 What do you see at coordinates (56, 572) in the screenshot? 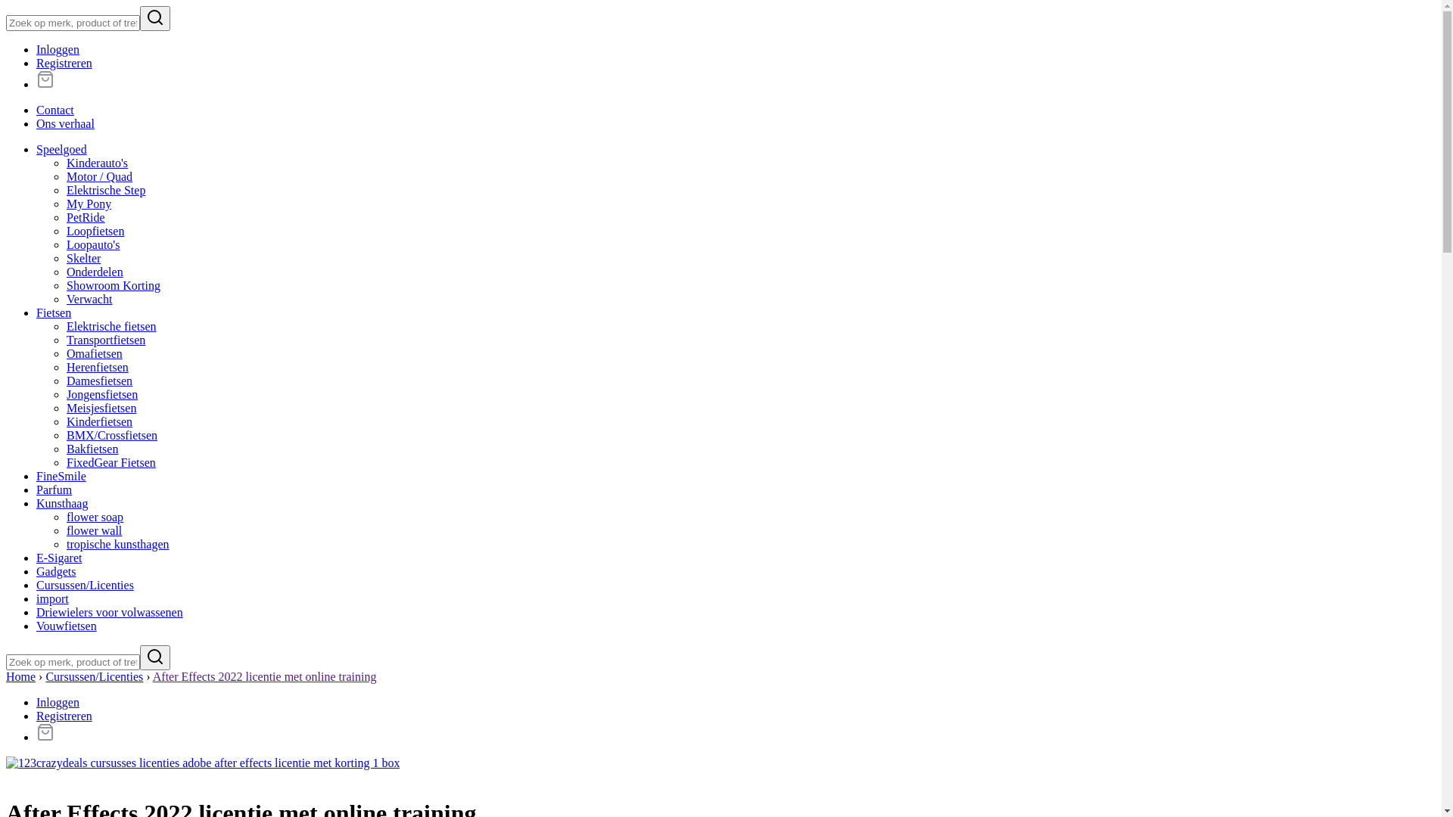
I see `Gadgets` at bounding box center [56, 572].